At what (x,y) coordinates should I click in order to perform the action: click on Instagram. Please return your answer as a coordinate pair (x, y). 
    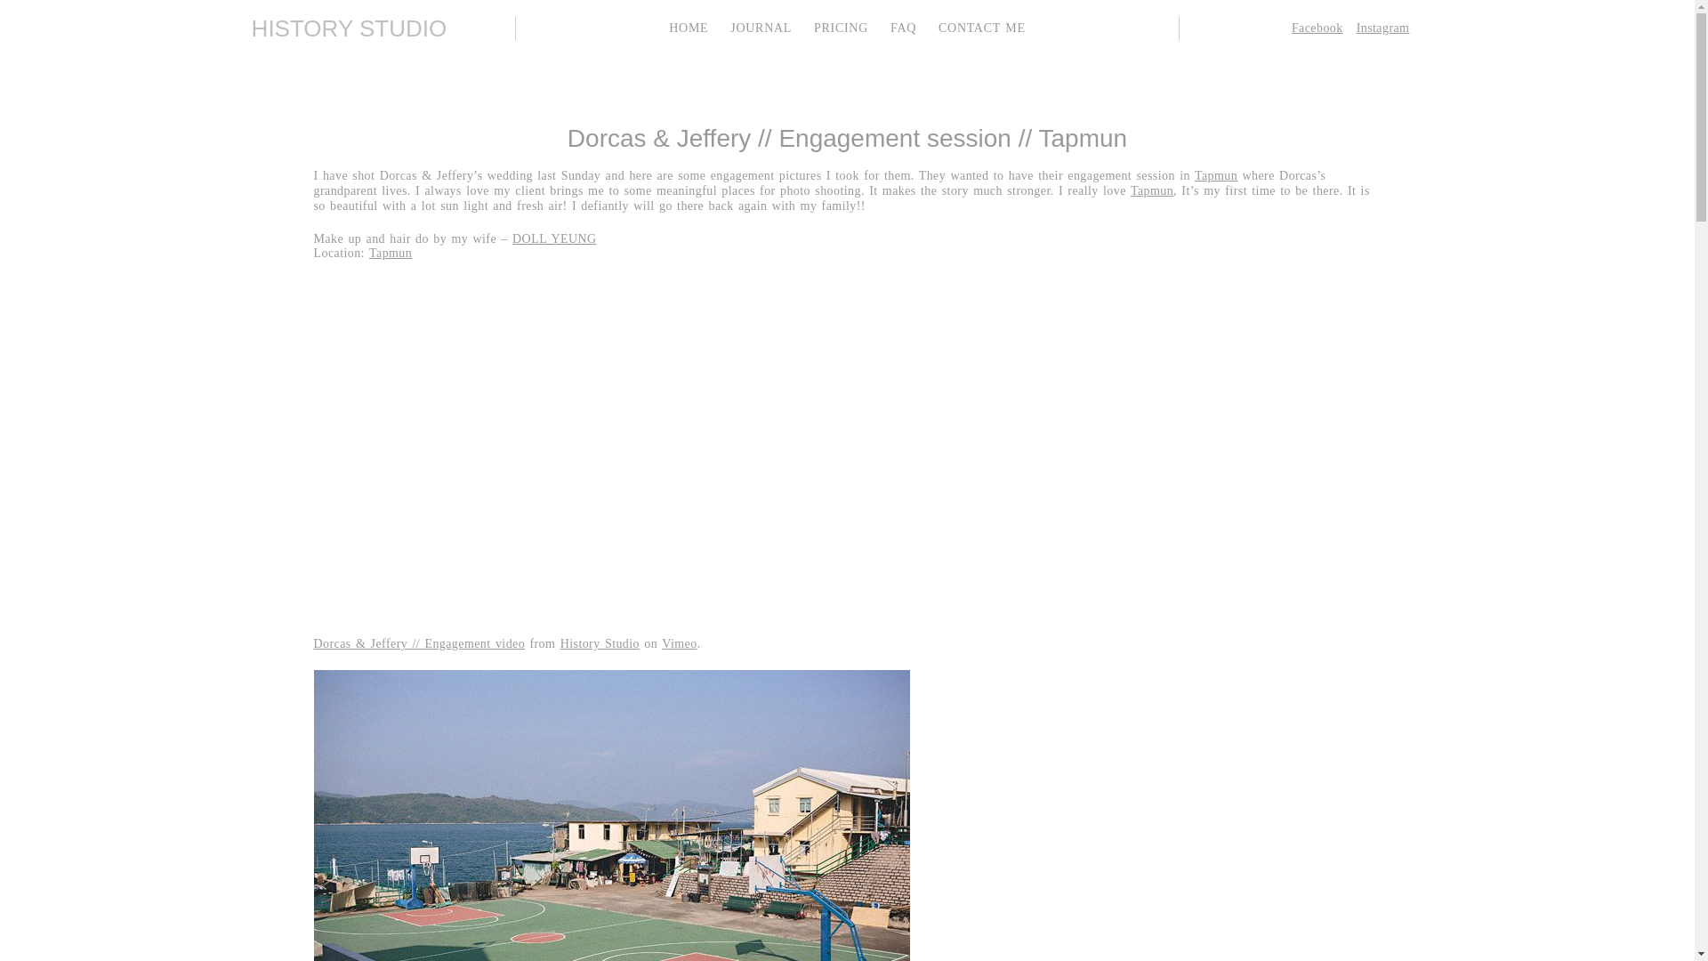
    Looking at the image, I should click on (1382, 27).